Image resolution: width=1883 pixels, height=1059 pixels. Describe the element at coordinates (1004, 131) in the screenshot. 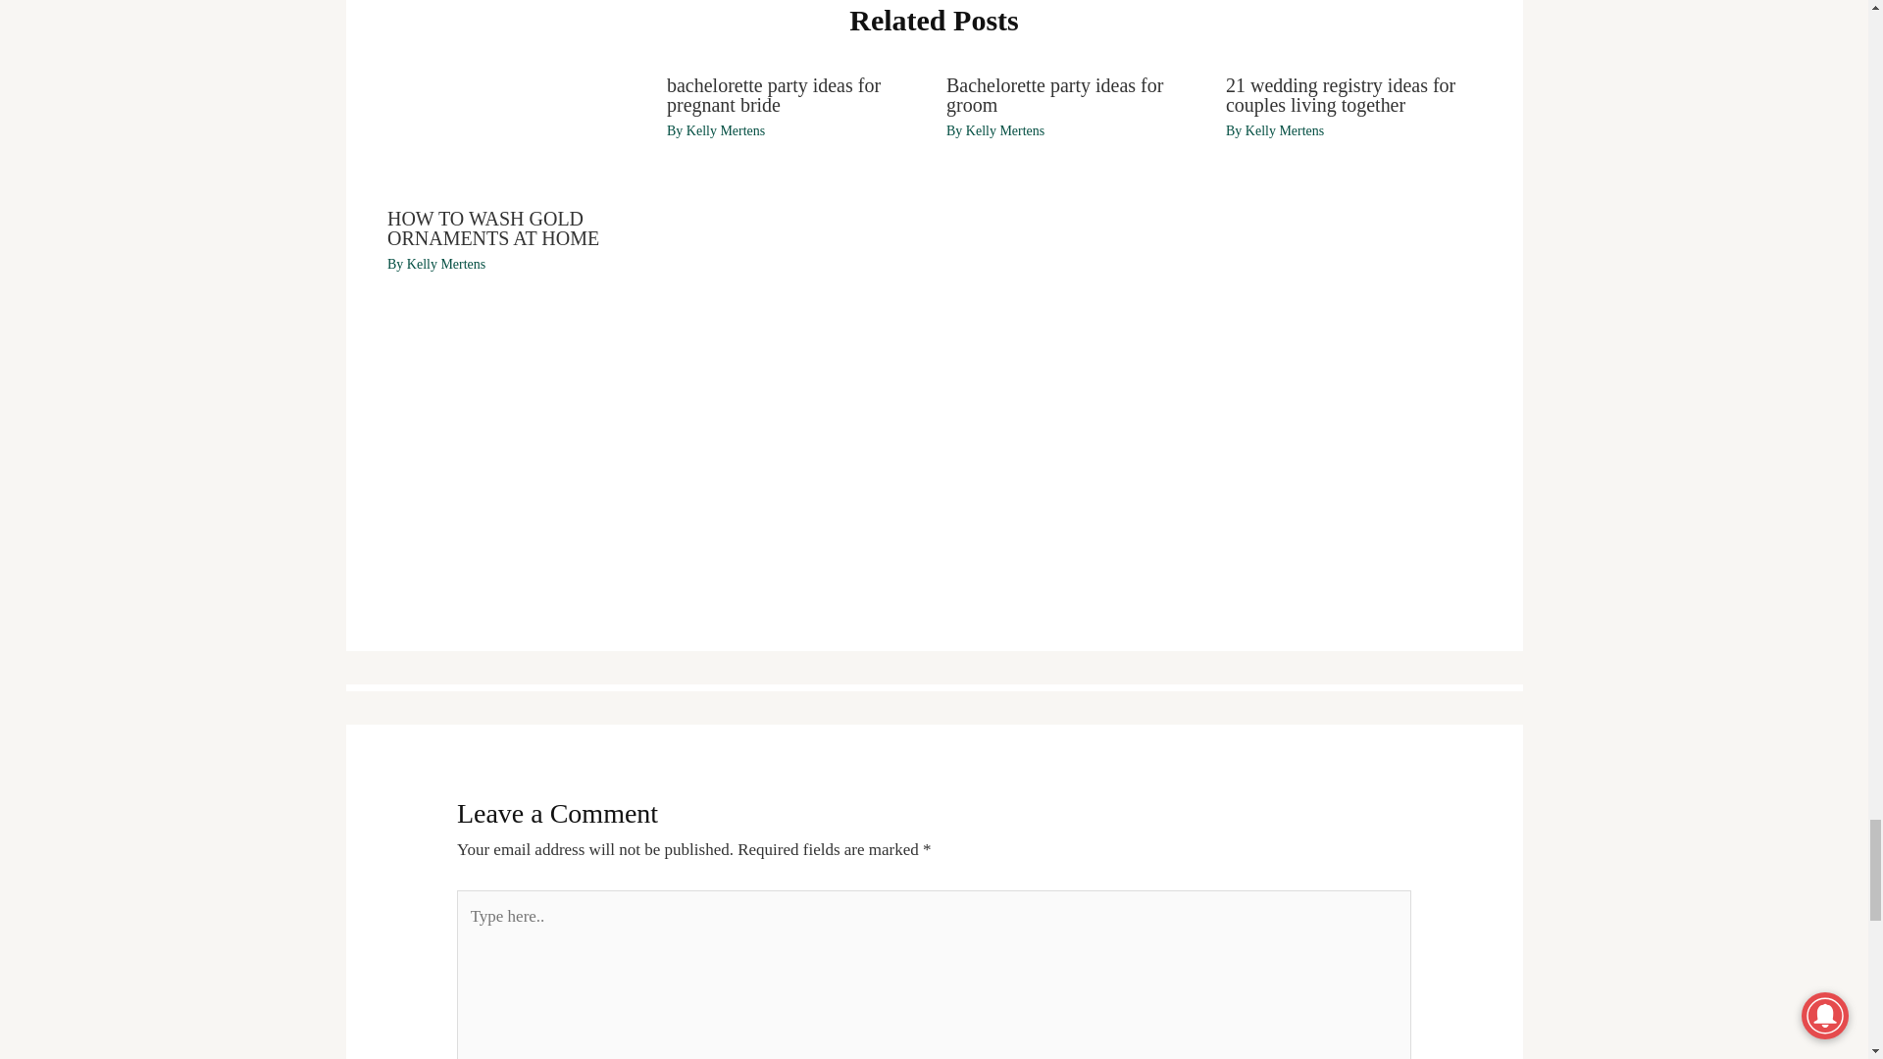

I see `View all posts by Kelly Mertens` at that location.